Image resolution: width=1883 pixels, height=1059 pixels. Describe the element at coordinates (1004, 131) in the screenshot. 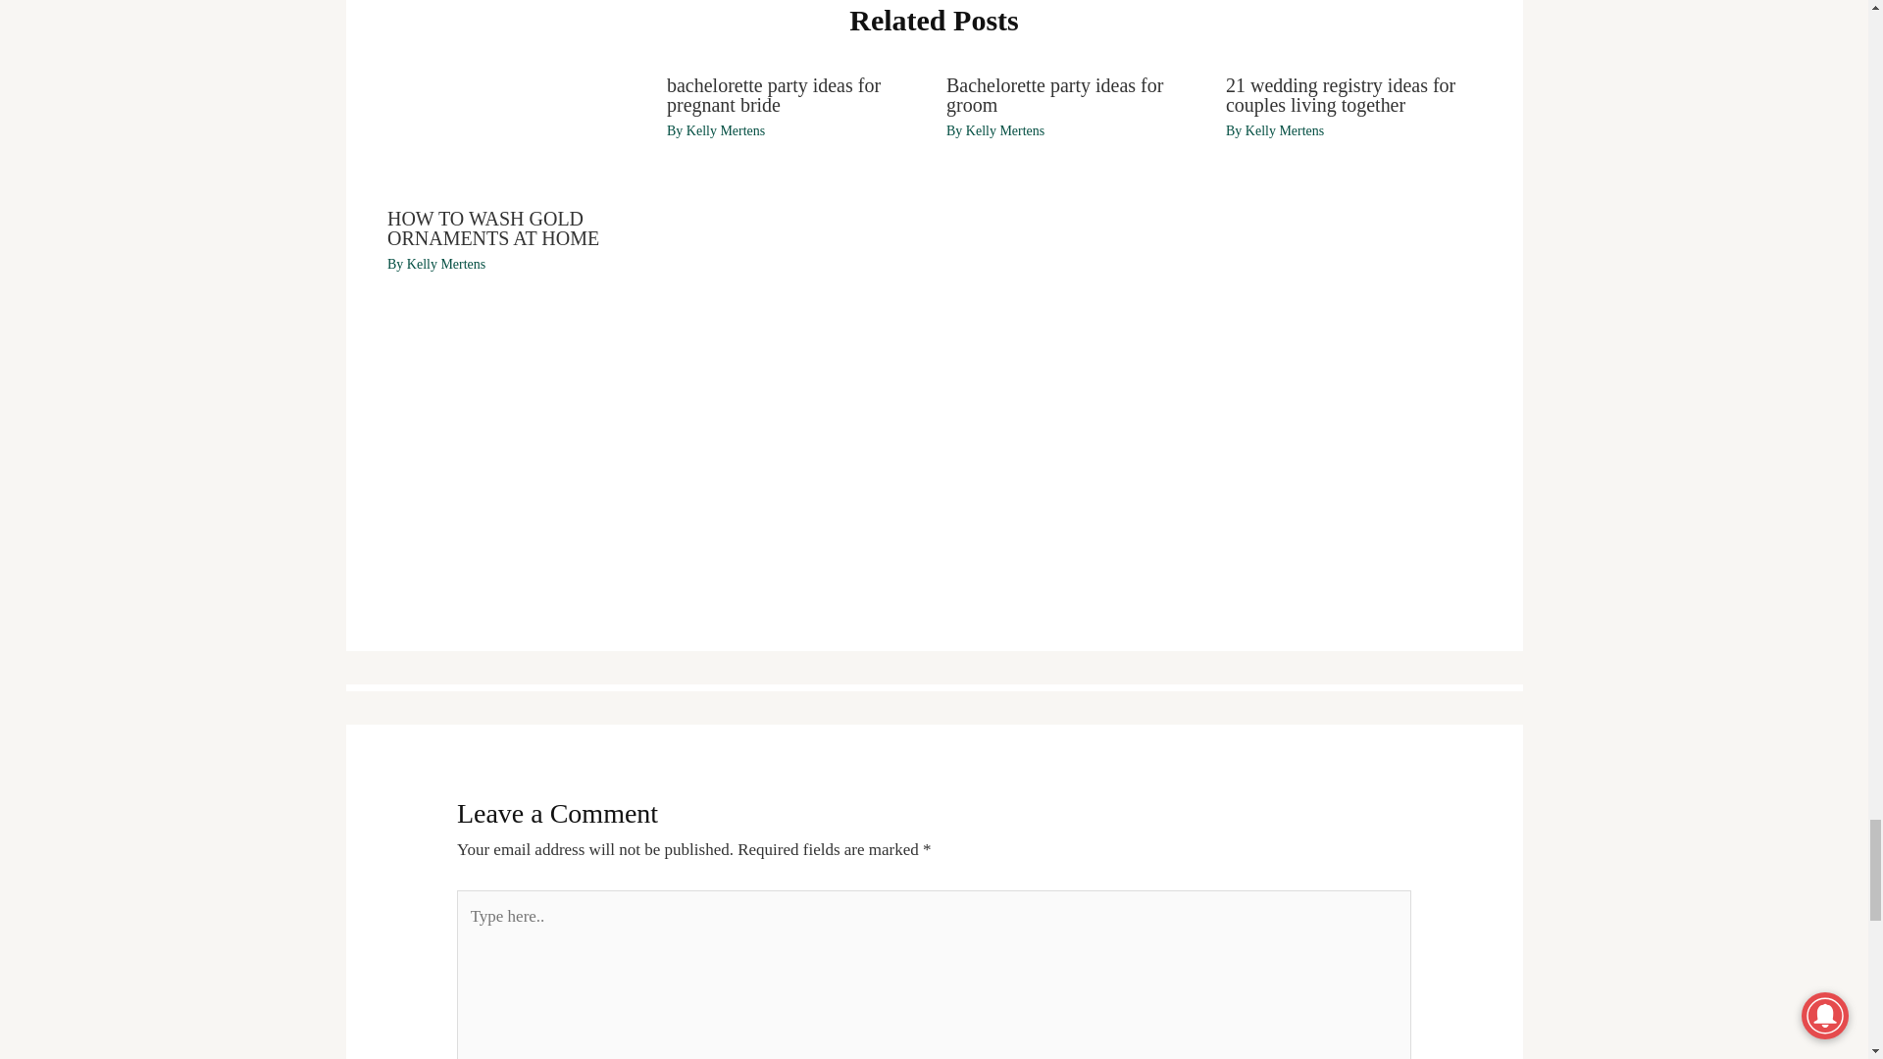

I see `View all posts by Kelly Mertens` at that location.